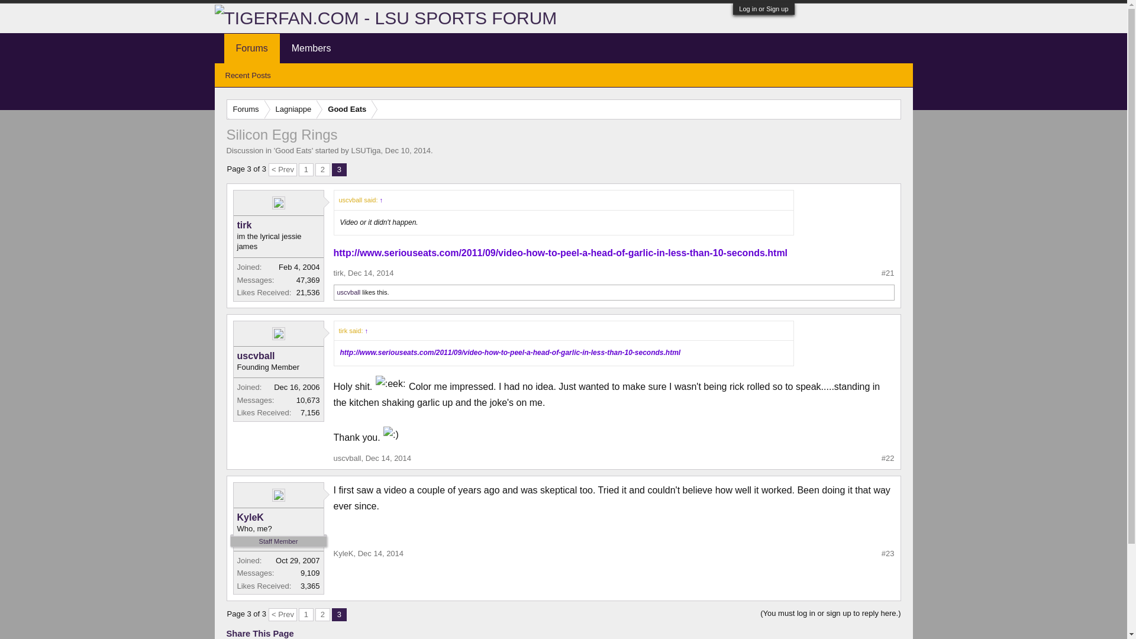  What do you see at coordinates (305, 170) in the screenshot?
I see `1` at bounding box center [305, 170].